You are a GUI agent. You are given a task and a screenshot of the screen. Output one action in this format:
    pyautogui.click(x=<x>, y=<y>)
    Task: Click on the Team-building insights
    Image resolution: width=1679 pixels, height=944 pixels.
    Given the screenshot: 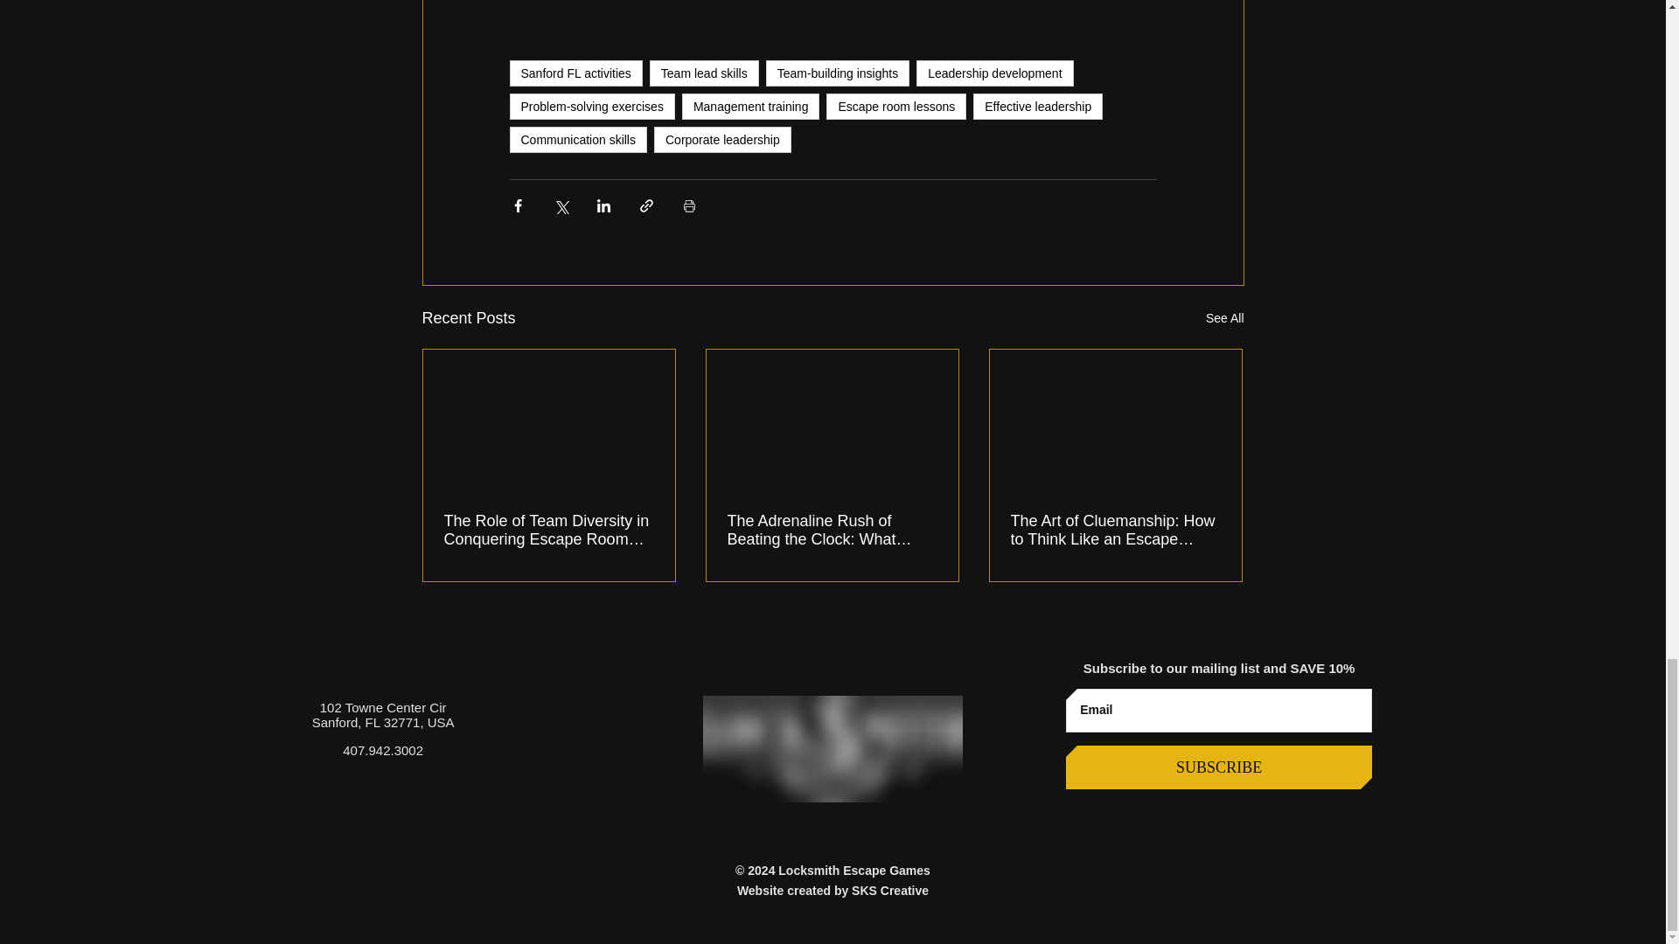 What is the action you would take?
    pyautogui.click(x=838, y=73)
    